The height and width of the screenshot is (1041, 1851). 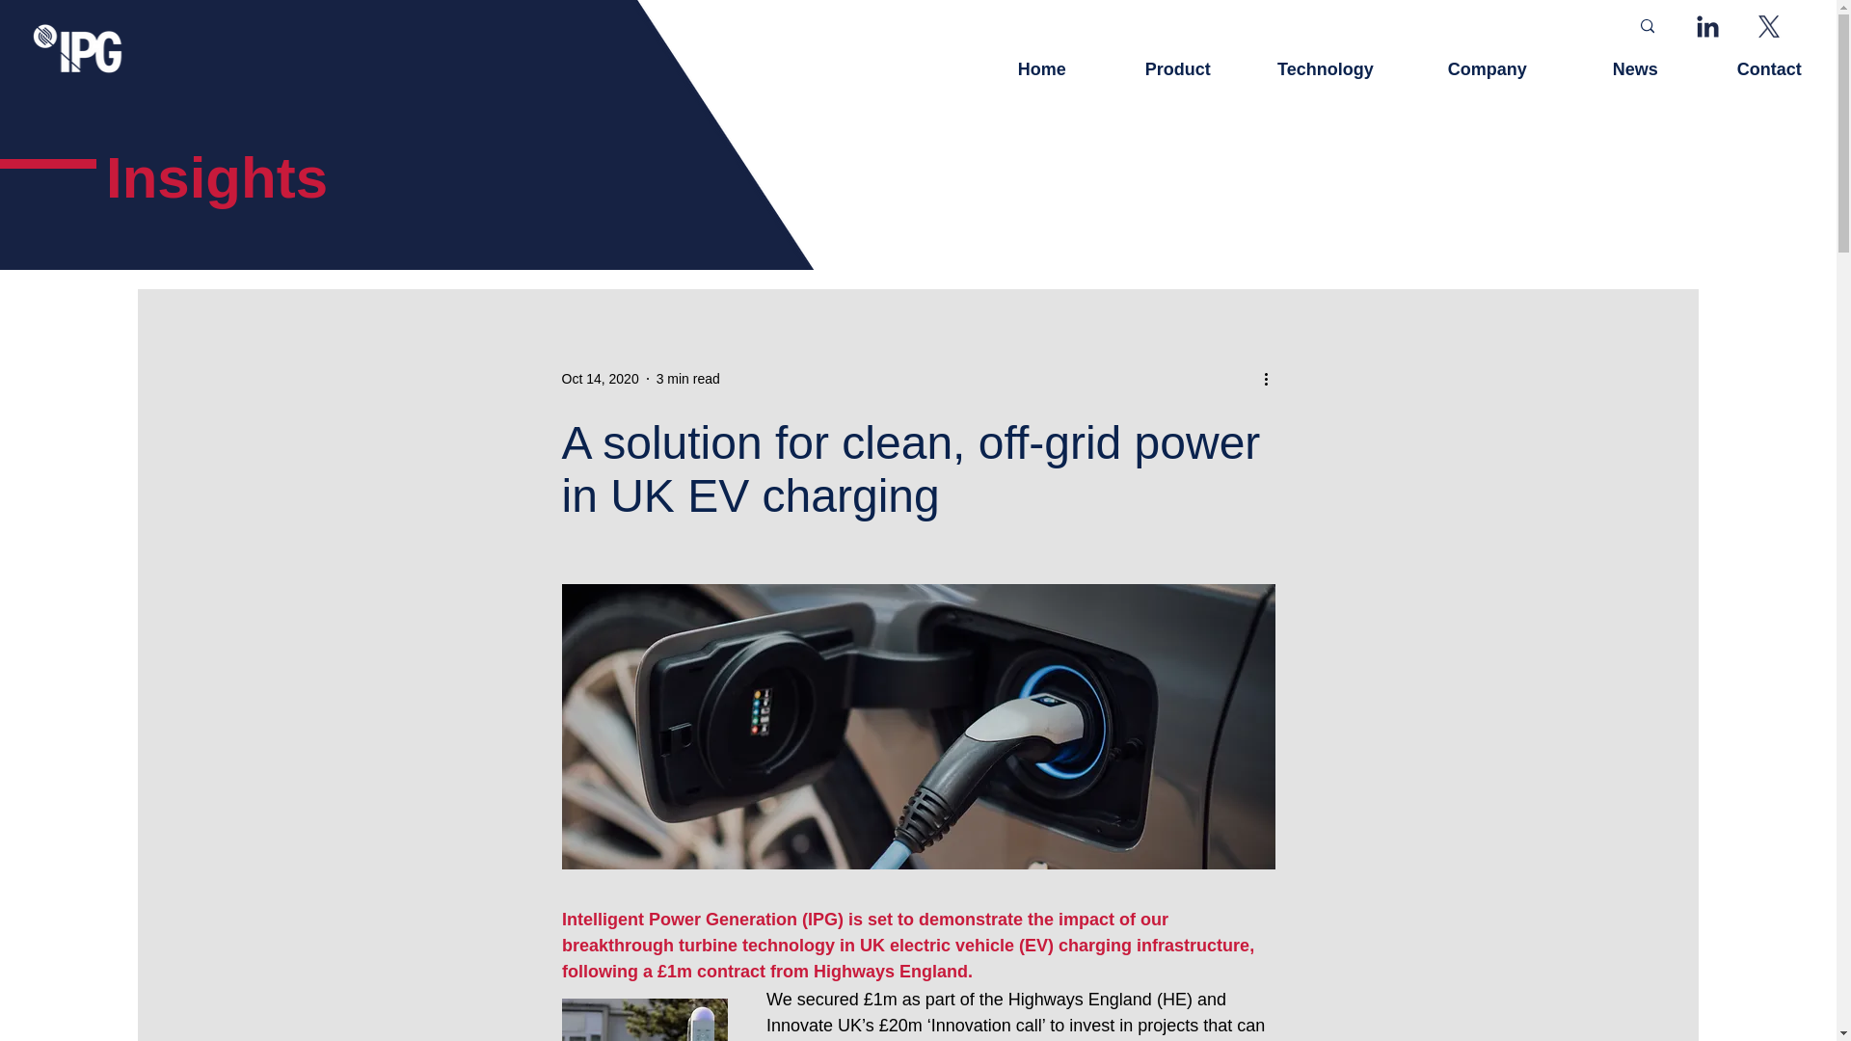 What do you see at coordinates (1607, 69) in the screenshot?
I see `News` at bounding box center [1607, 69].